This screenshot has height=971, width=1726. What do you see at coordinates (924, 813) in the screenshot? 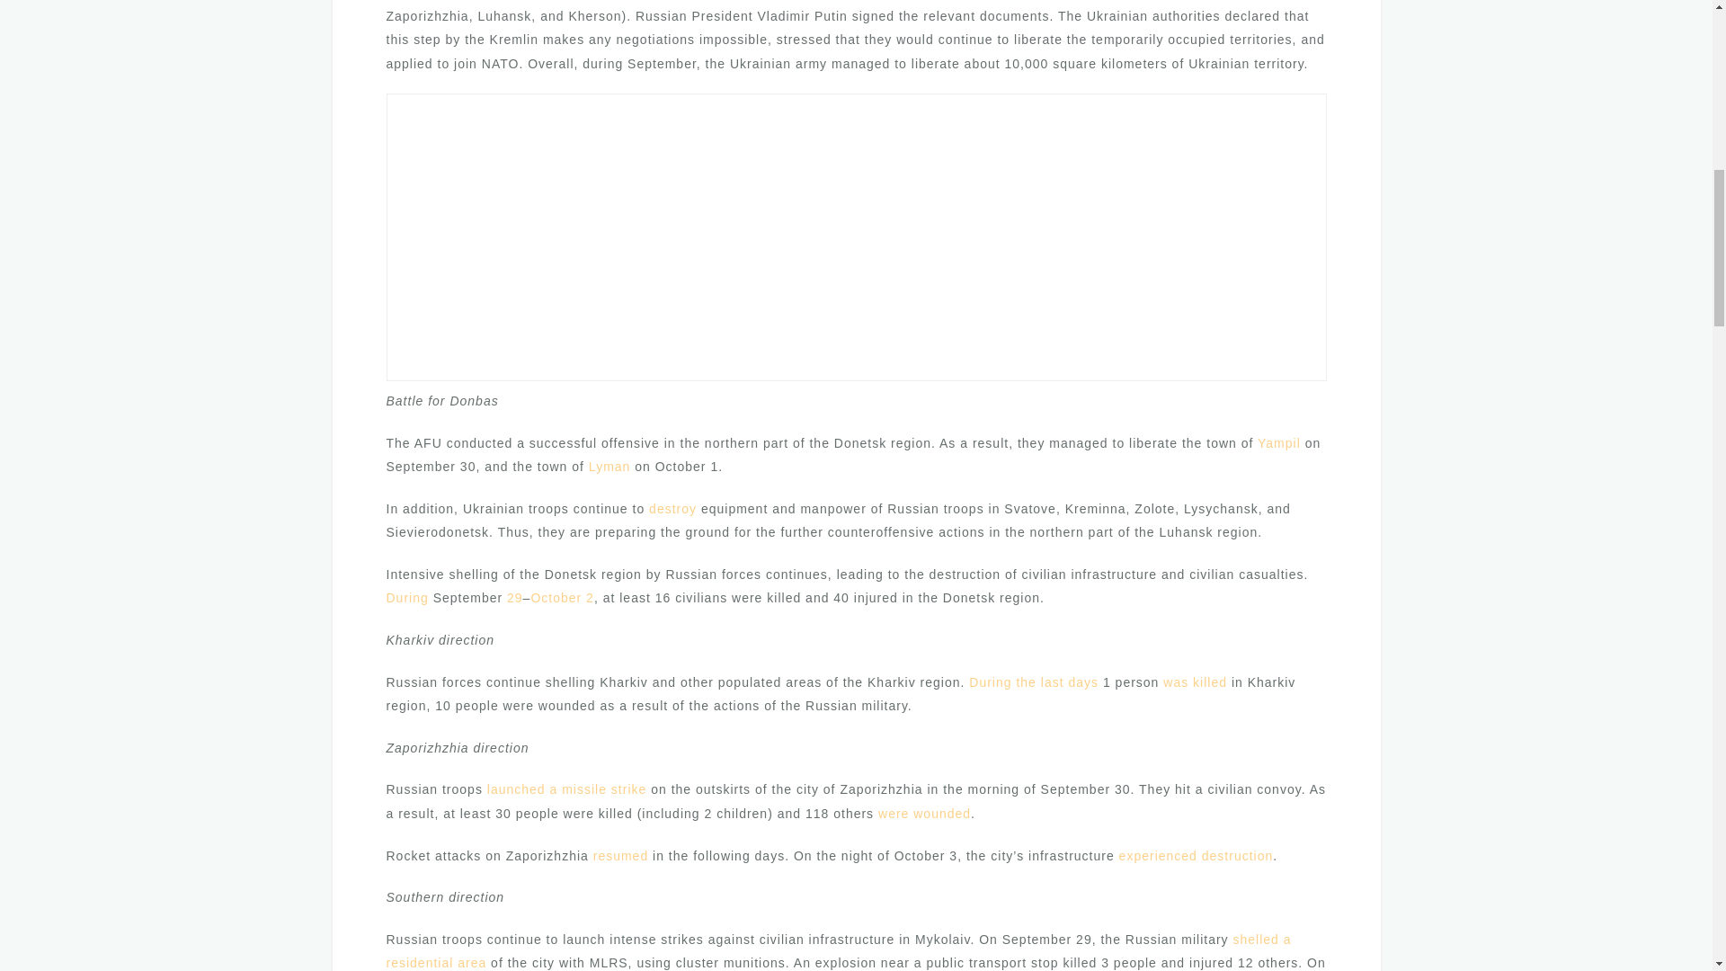
I see `were wounded` at bounding box center [924, 813].